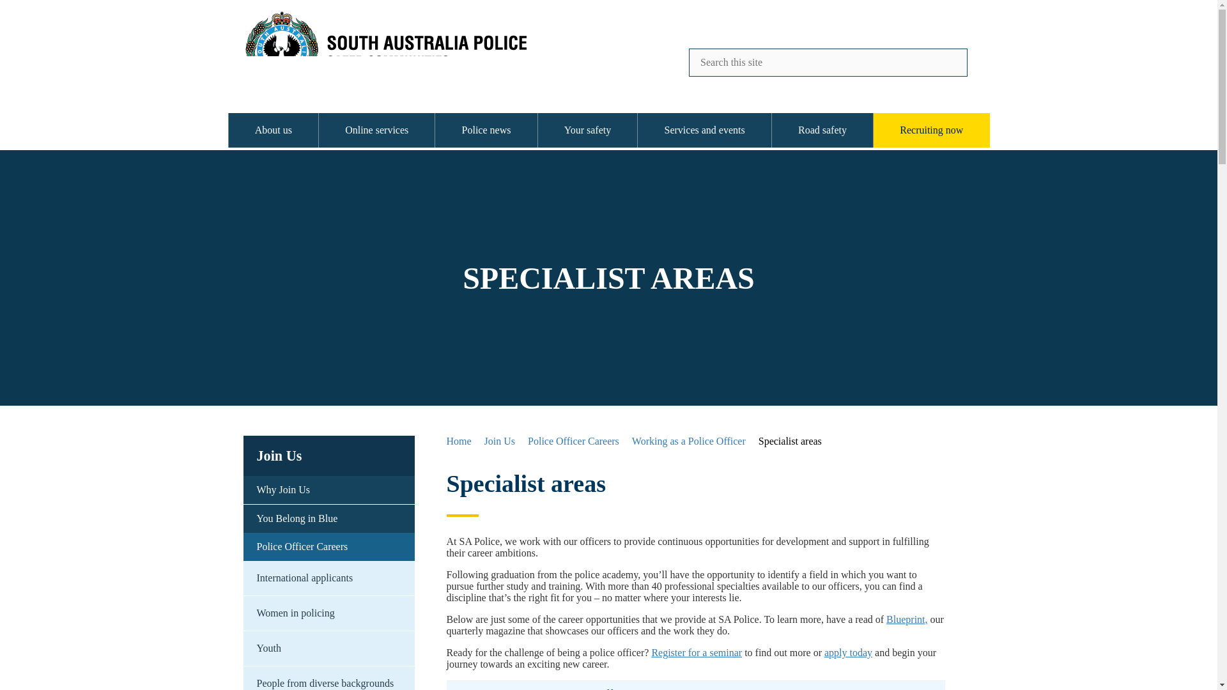 The image size is (1227, 690). Describe the element at coordinates (948, 61) in the screenshot. I see `Submit button` at that location.